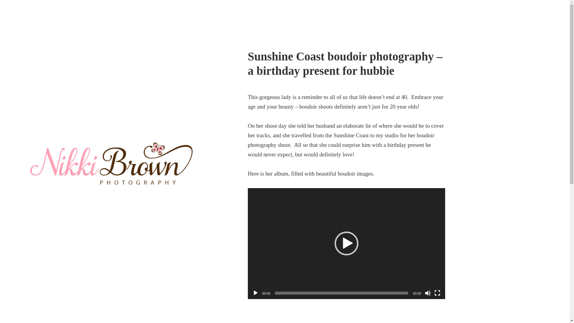 The image size is (574, 323). What do you see at coordinates (437, 293) in the screenshot?
I see `Fullscreen` at bounding box center [437, 293].